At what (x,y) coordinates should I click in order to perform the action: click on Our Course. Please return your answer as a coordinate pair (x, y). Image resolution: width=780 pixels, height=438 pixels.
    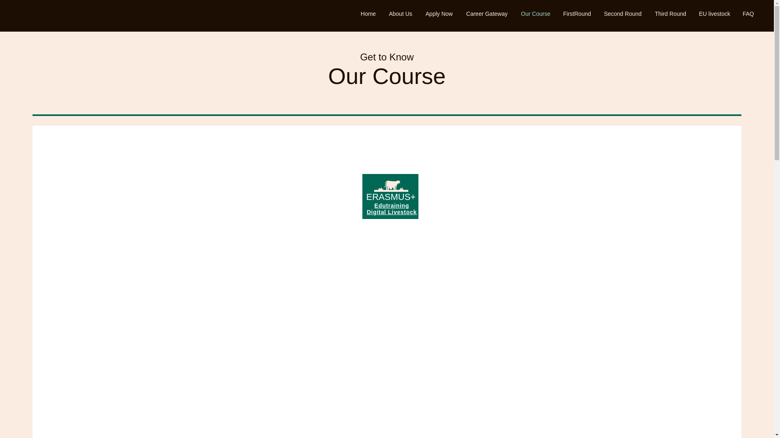
    Looking at the image, I should click on (535, 14).